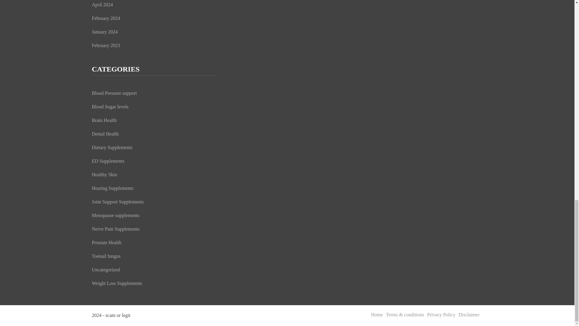  I want to click on Nerve Pain Supplements, so click(115, 229).